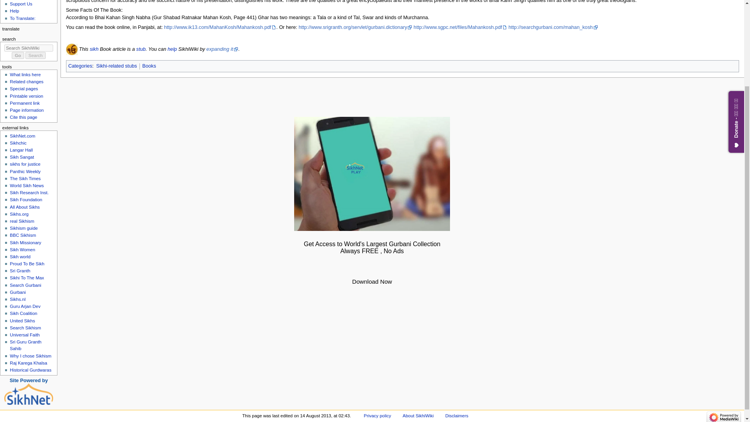 The height and width of the screenshot is (422, 750). What do you see at coordinates (141, 49) in the screenshot?
I see `stub` at bounding box center [141, 49].